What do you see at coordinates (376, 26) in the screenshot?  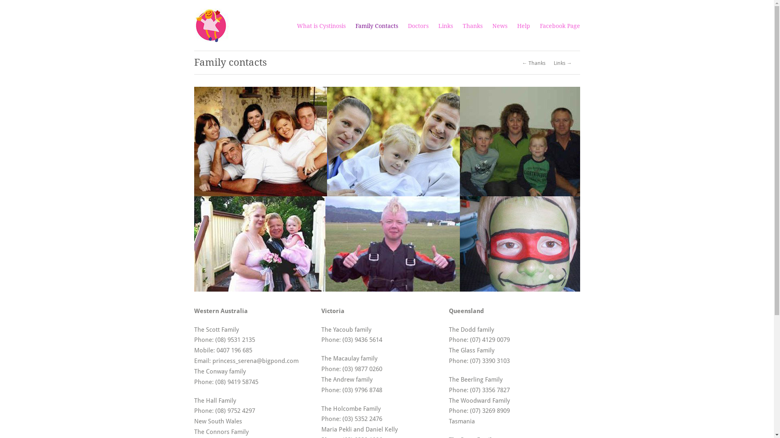 I see `Family Contacts` at bounding box center [376, 26].